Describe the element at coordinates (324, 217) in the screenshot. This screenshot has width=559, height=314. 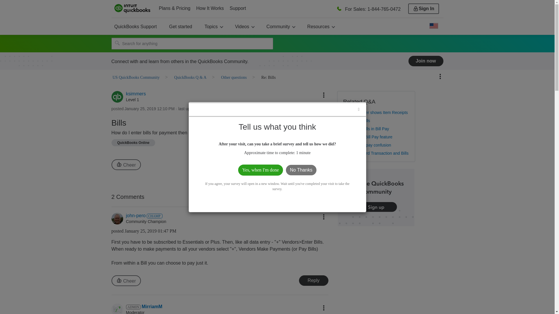
I see `Show option menu` at that location.